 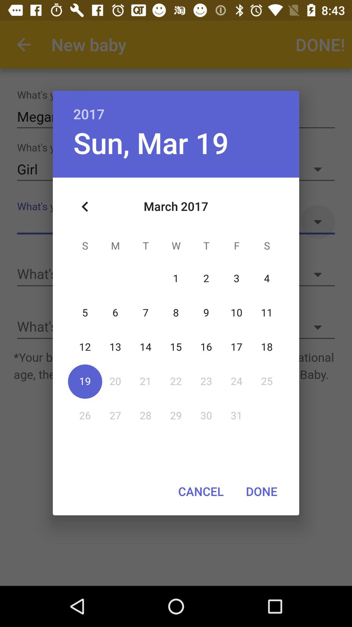 I want to click on open the icon above sun, mar 19 icon, so click(x=176, y=107).